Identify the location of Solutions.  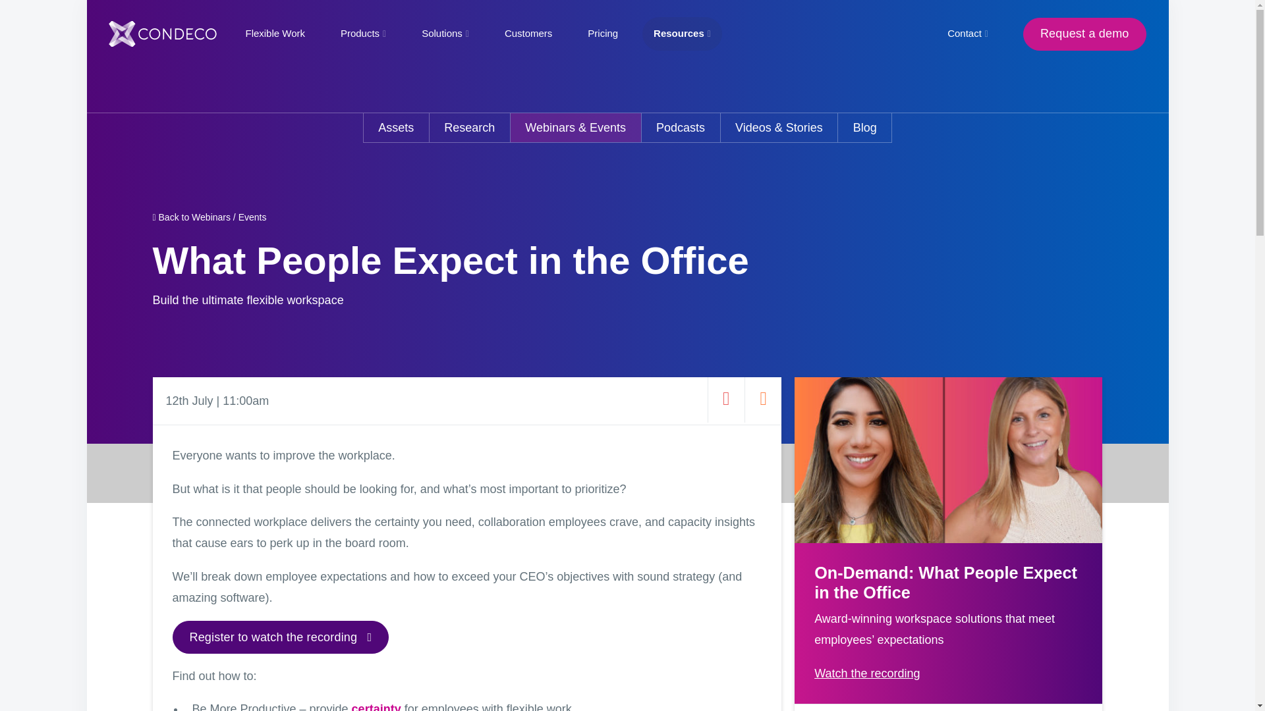
(445, 33).